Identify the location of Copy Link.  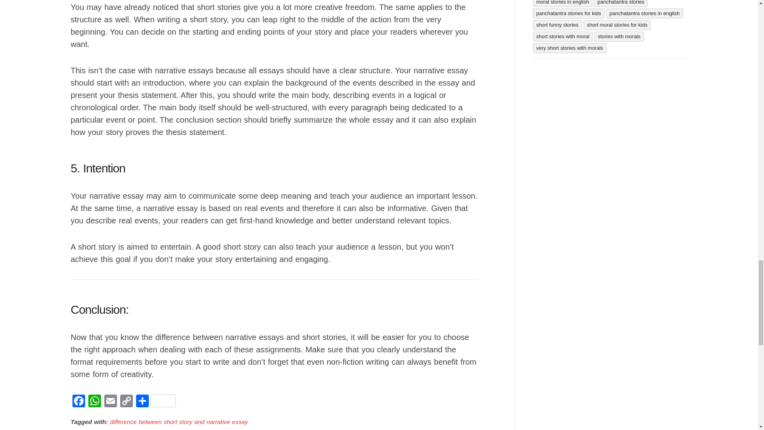
(126, 402).